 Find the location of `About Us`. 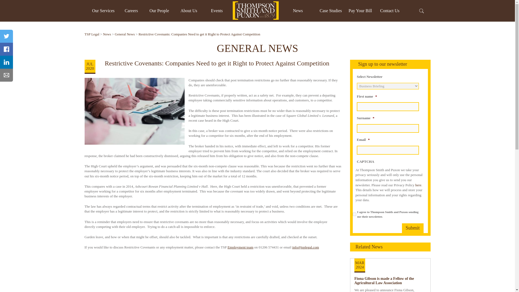

About Us is located at coordinates (189, 11).